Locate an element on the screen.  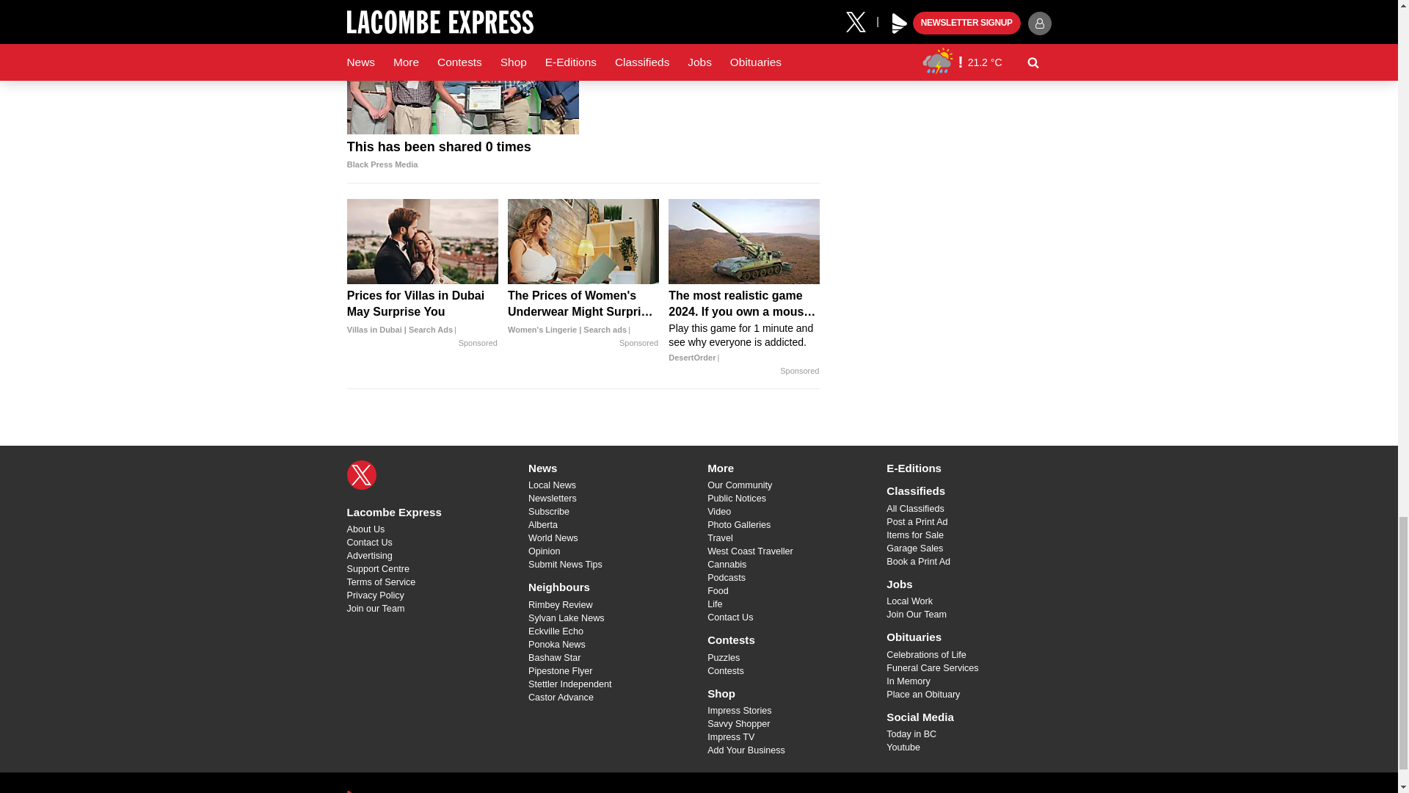
Prices for Villas in Dubai May Surprise You is located at coordinates (423, 241).